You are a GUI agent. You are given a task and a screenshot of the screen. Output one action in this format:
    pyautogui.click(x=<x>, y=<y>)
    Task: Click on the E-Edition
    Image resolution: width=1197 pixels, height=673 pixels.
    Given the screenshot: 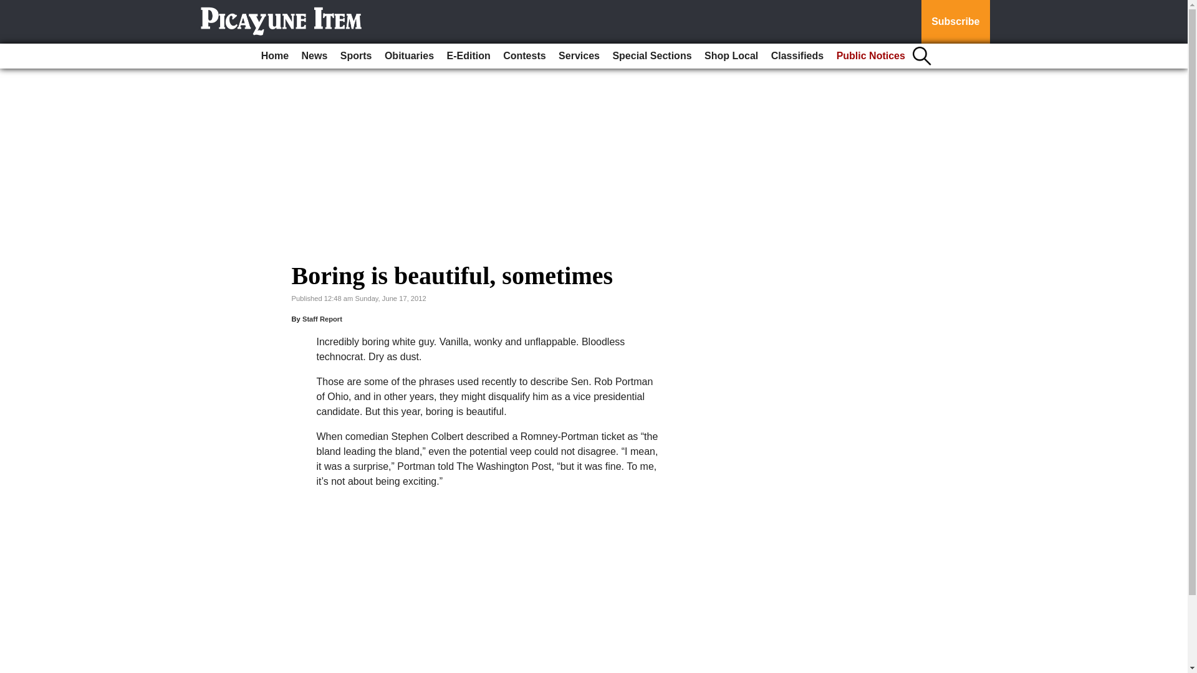 What is the action you would take?
    pyautogui.click(x=468, y=56)
    